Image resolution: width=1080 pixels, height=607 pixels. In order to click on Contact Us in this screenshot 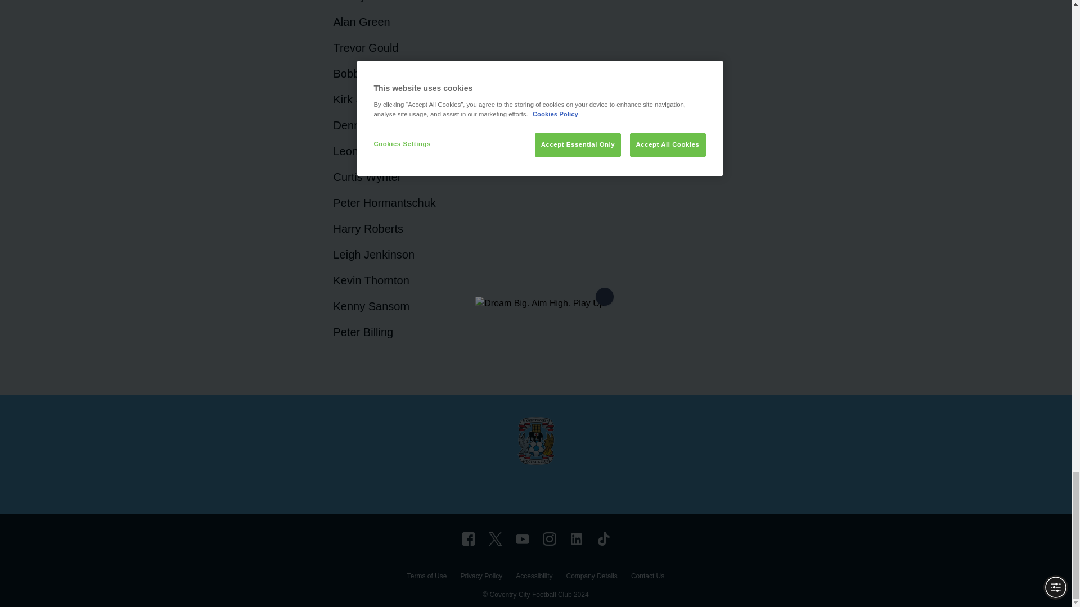, I will do `click(647, 577)`.